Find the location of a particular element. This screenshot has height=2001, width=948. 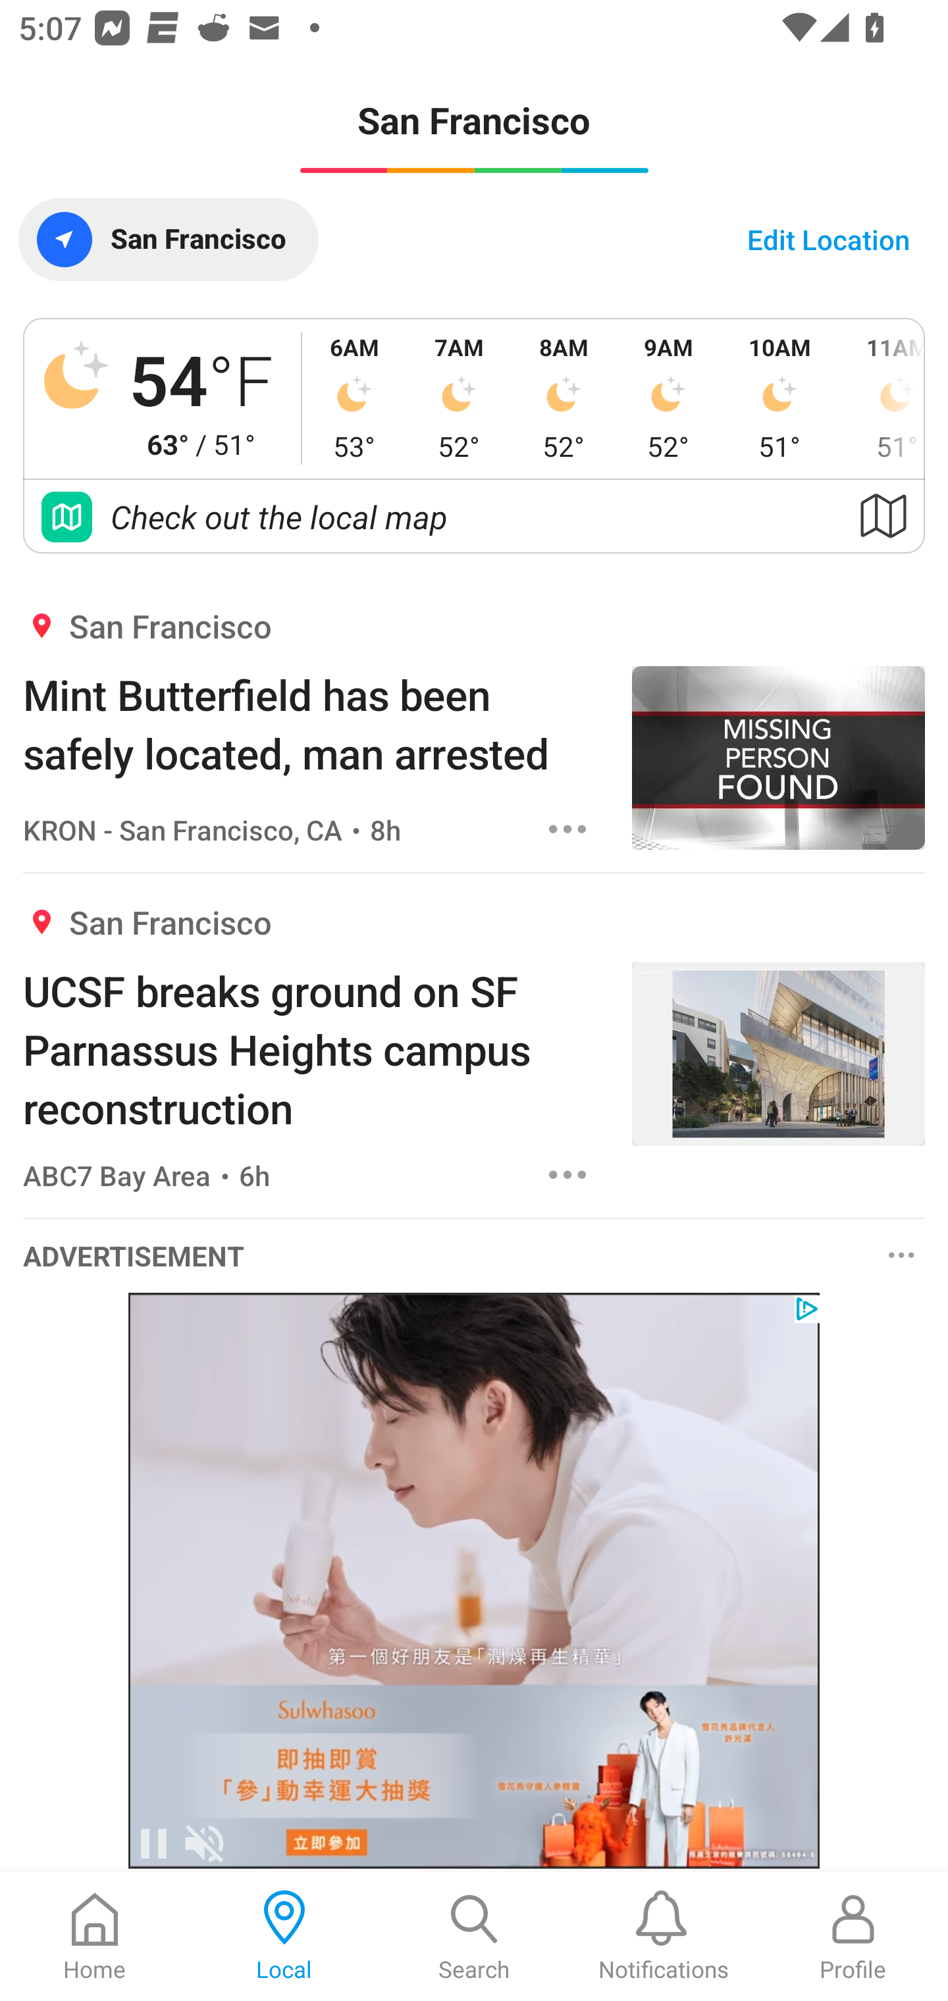

10AM 51° is located at coordinates (779, 398).